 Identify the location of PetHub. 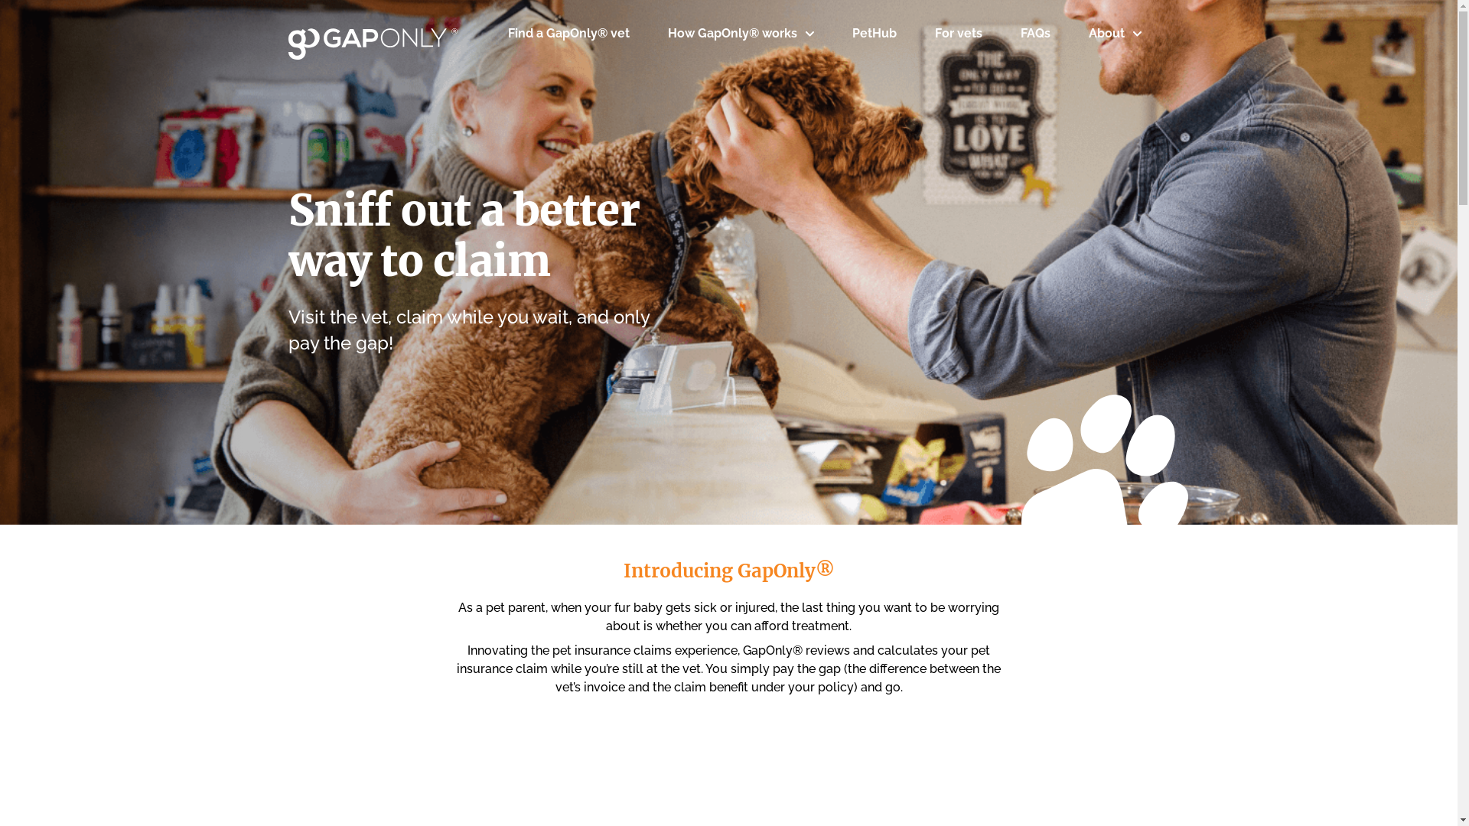
(875, 34).